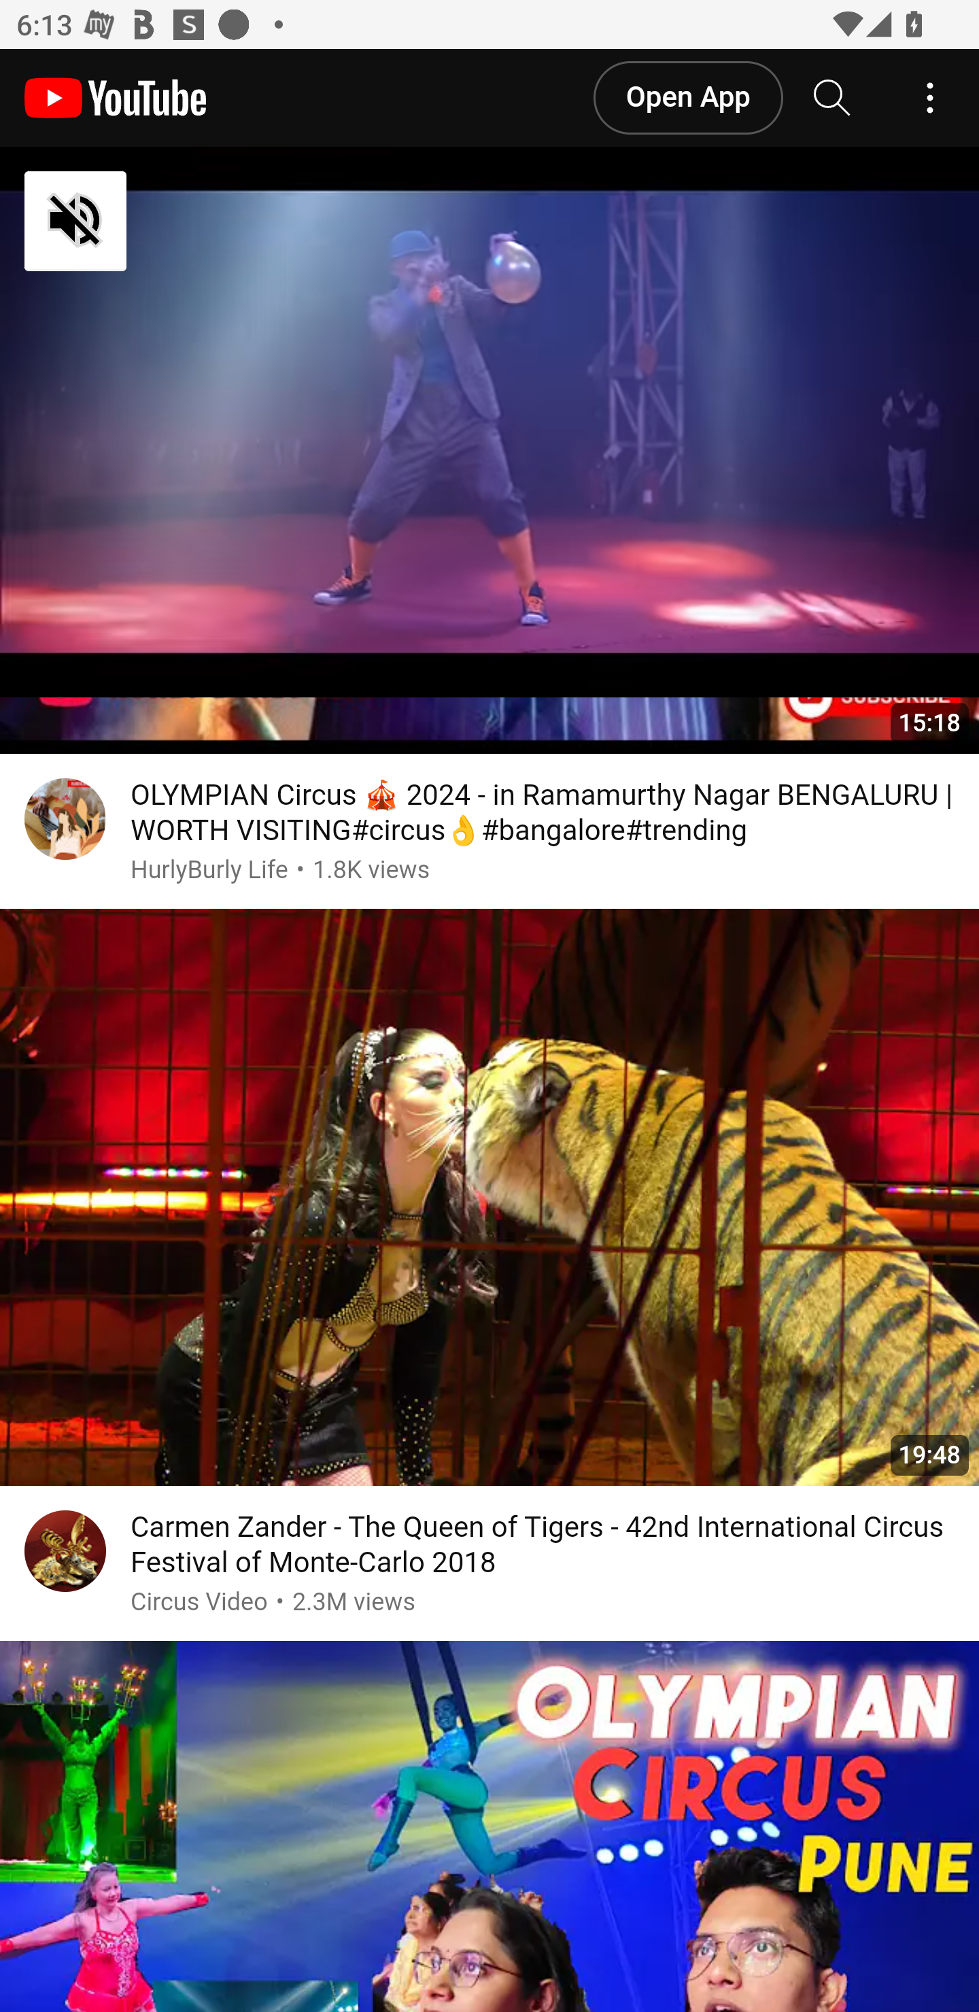 The width and height of the screenshot is (979, 2012). I want to click on Search YouTube, so click(832, 99).